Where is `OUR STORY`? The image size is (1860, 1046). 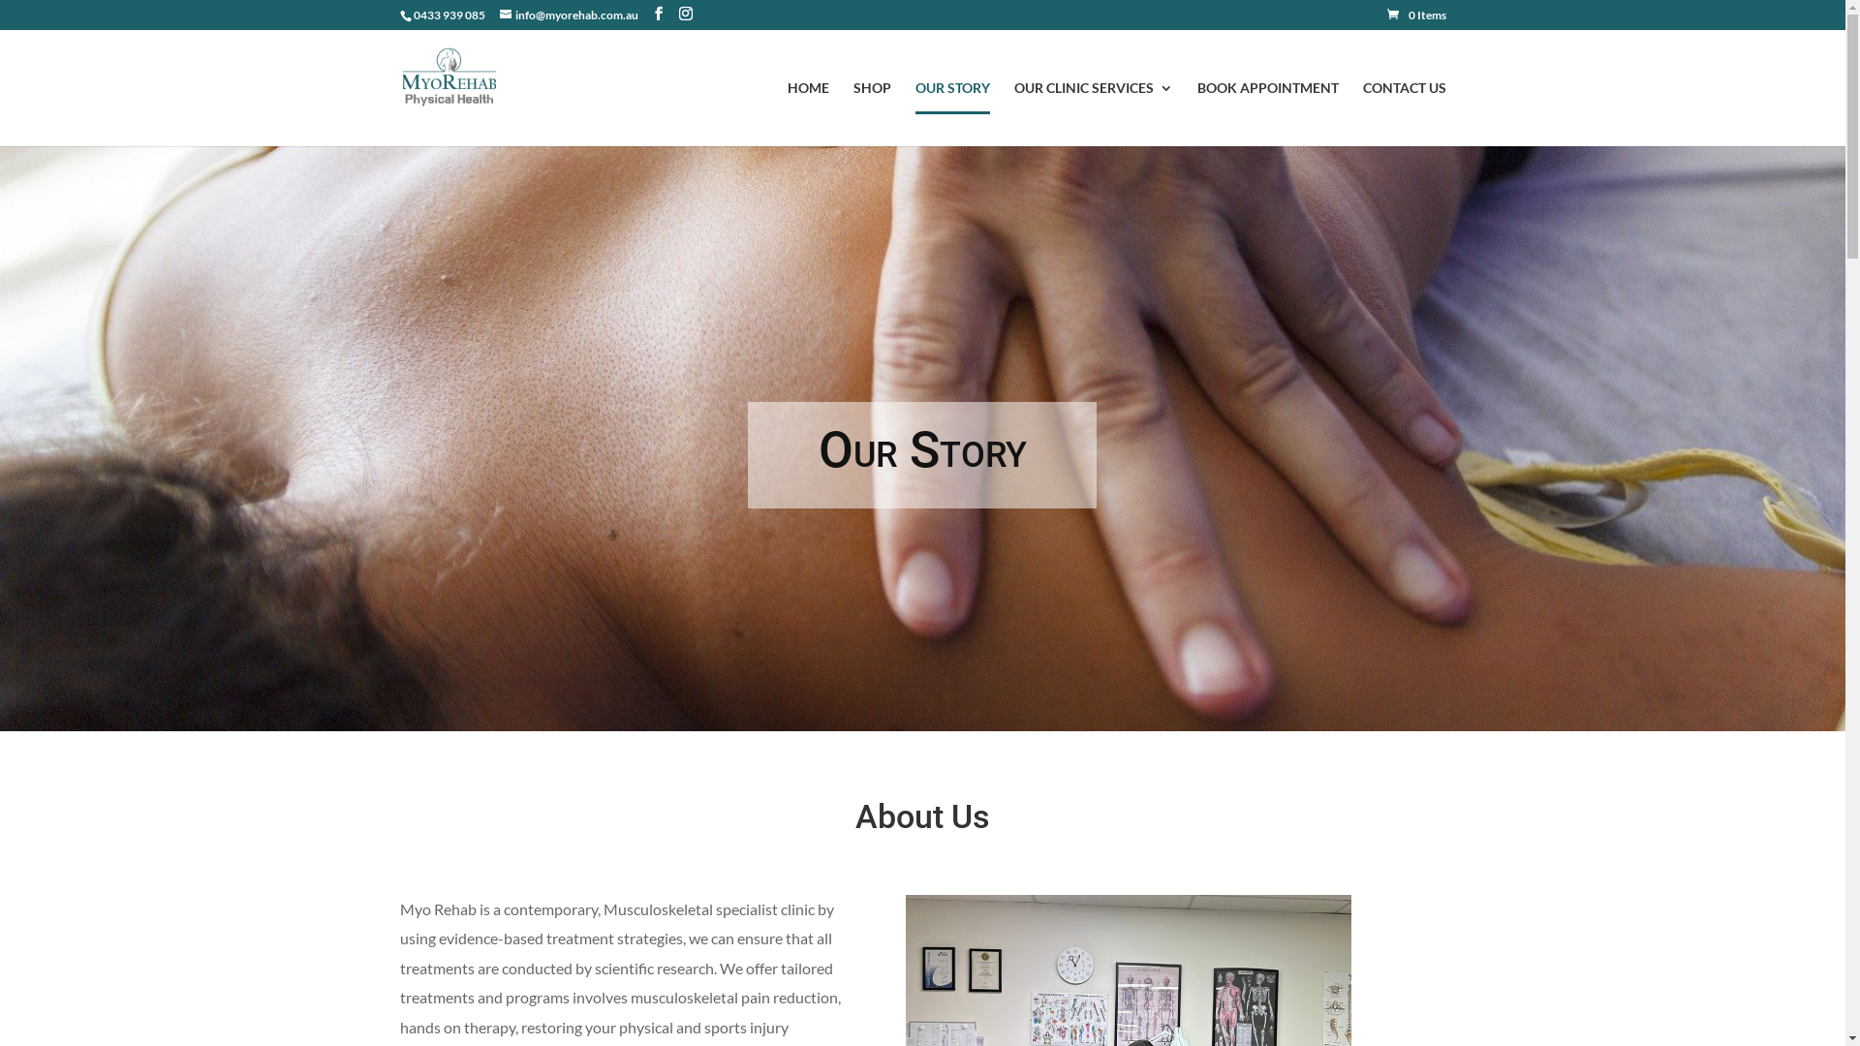 OUR STORY is located at coordinates (951, 114).